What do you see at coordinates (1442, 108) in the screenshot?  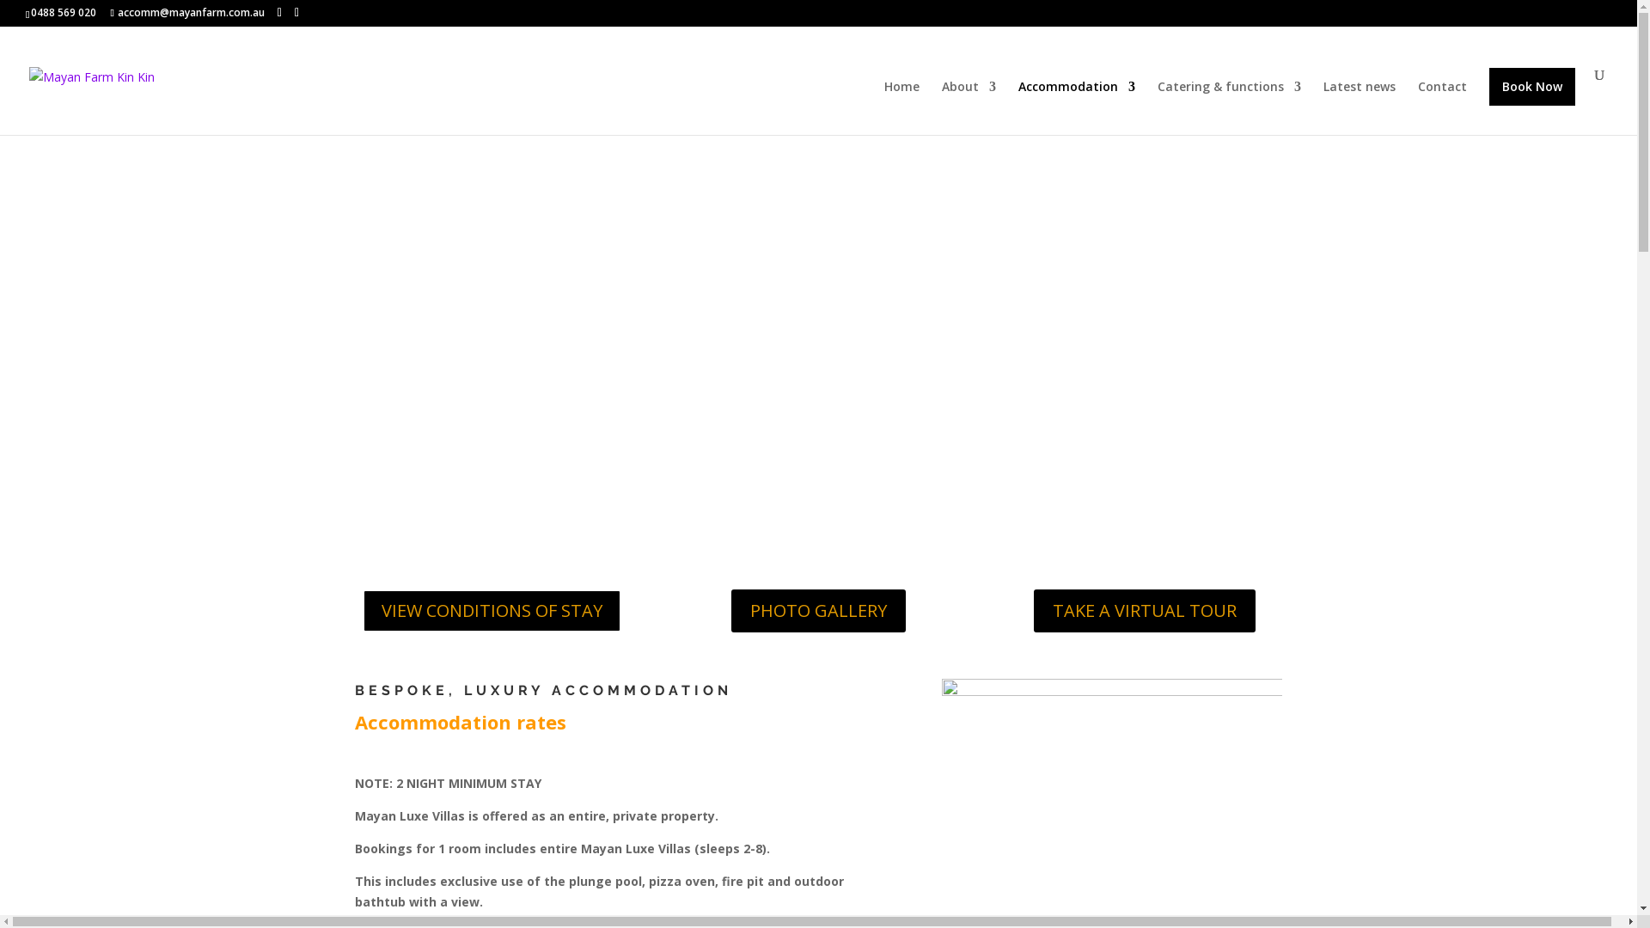 I see `Contact` at bounding box center [1442, 108].